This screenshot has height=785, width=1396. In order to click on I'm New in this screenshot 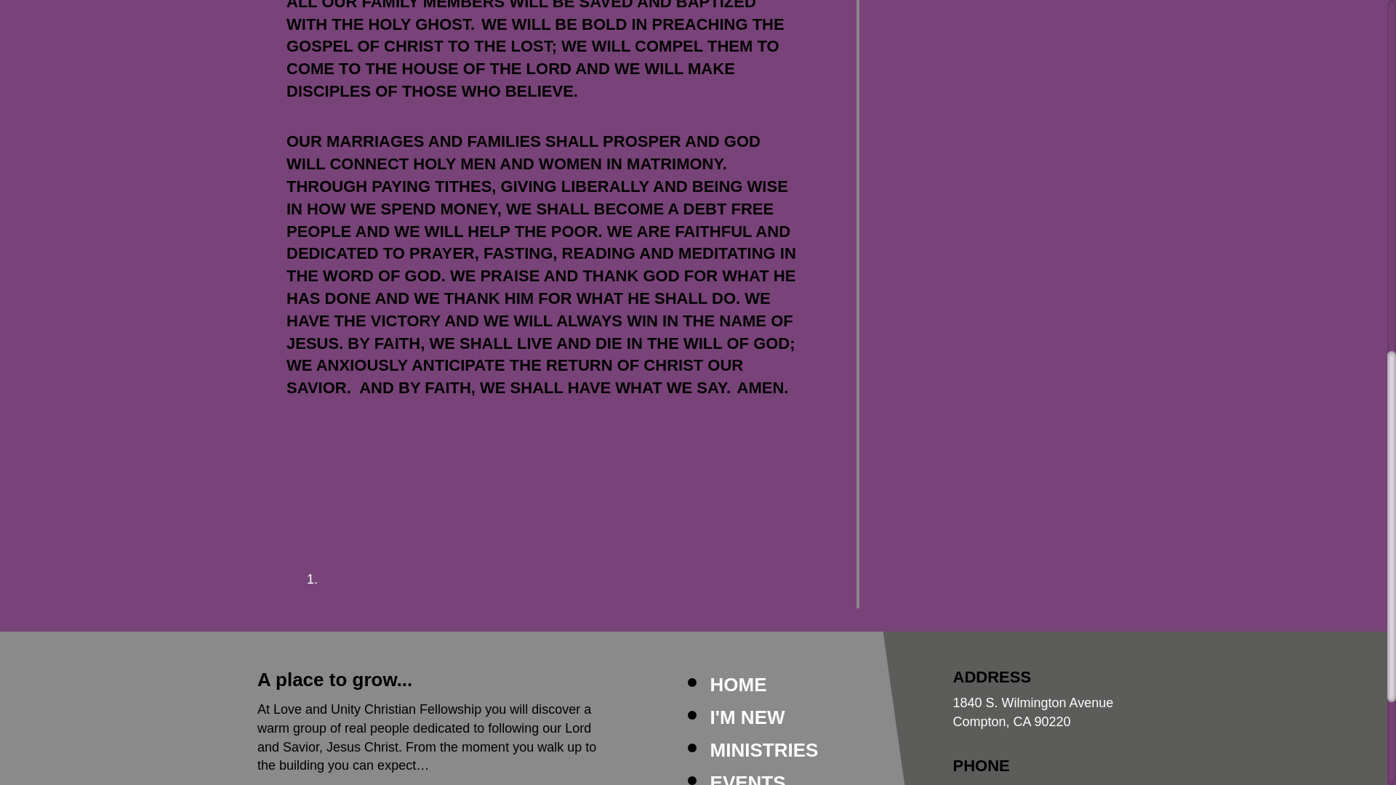, I will do `click(747, 717)`.